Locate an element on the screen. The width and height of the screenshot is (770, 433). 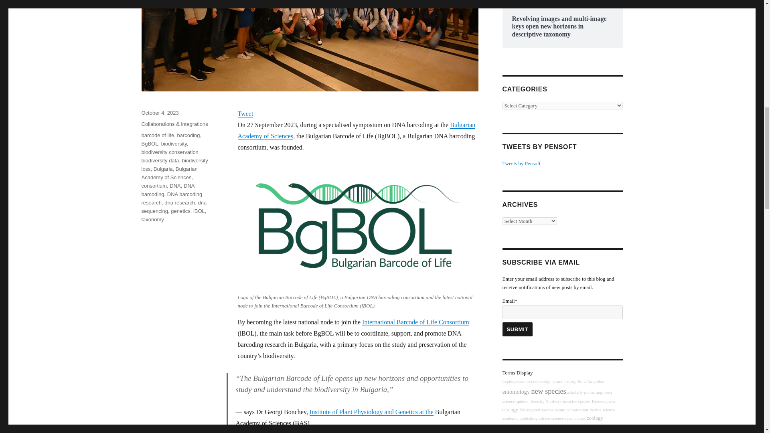
35 topics is located at coordinates (537, 401).